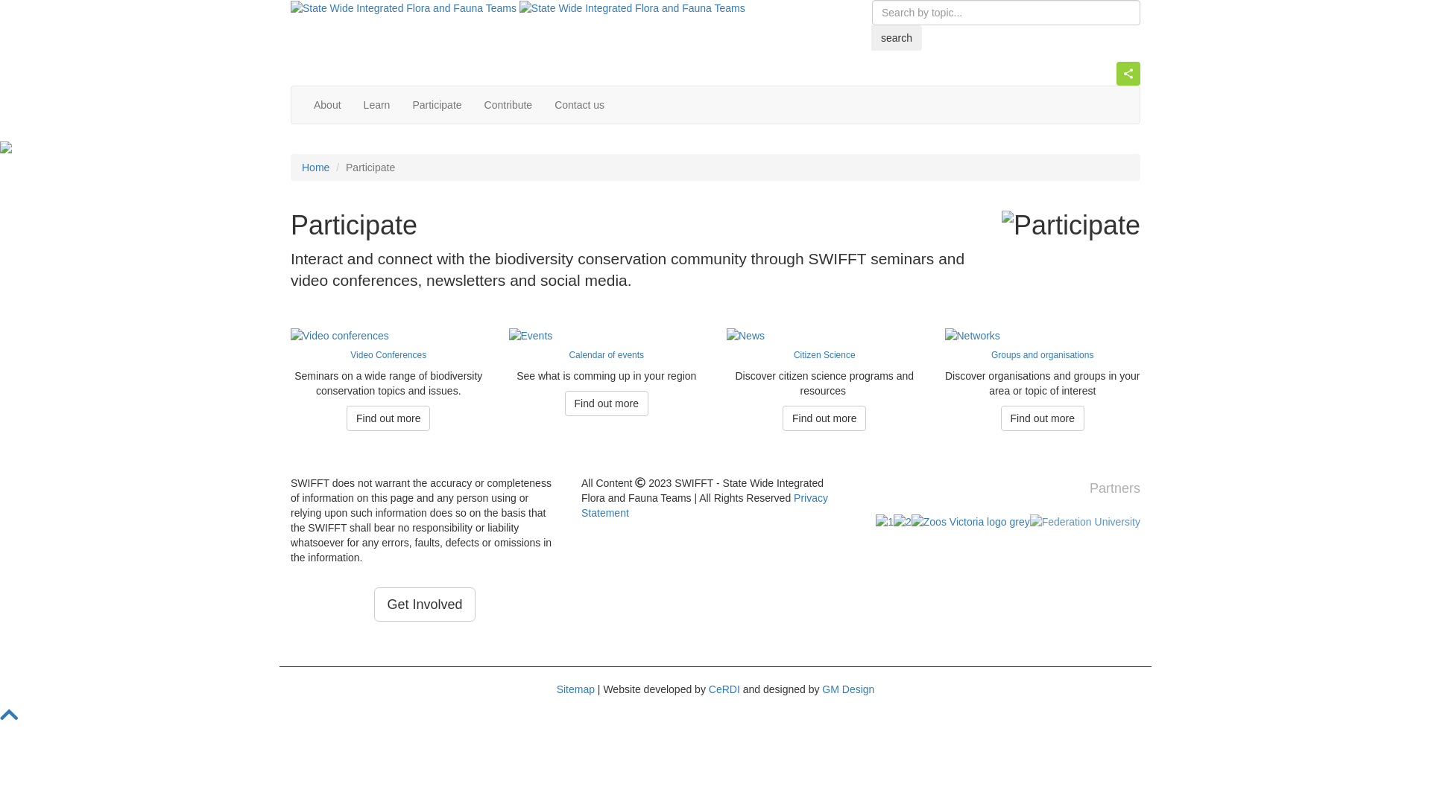 The height and width of the screenshot is (804, 1431). What do you see at coordinates (388, 355) in the screenshot?
I see `Video Conferences` at bounding box center [388, 355].